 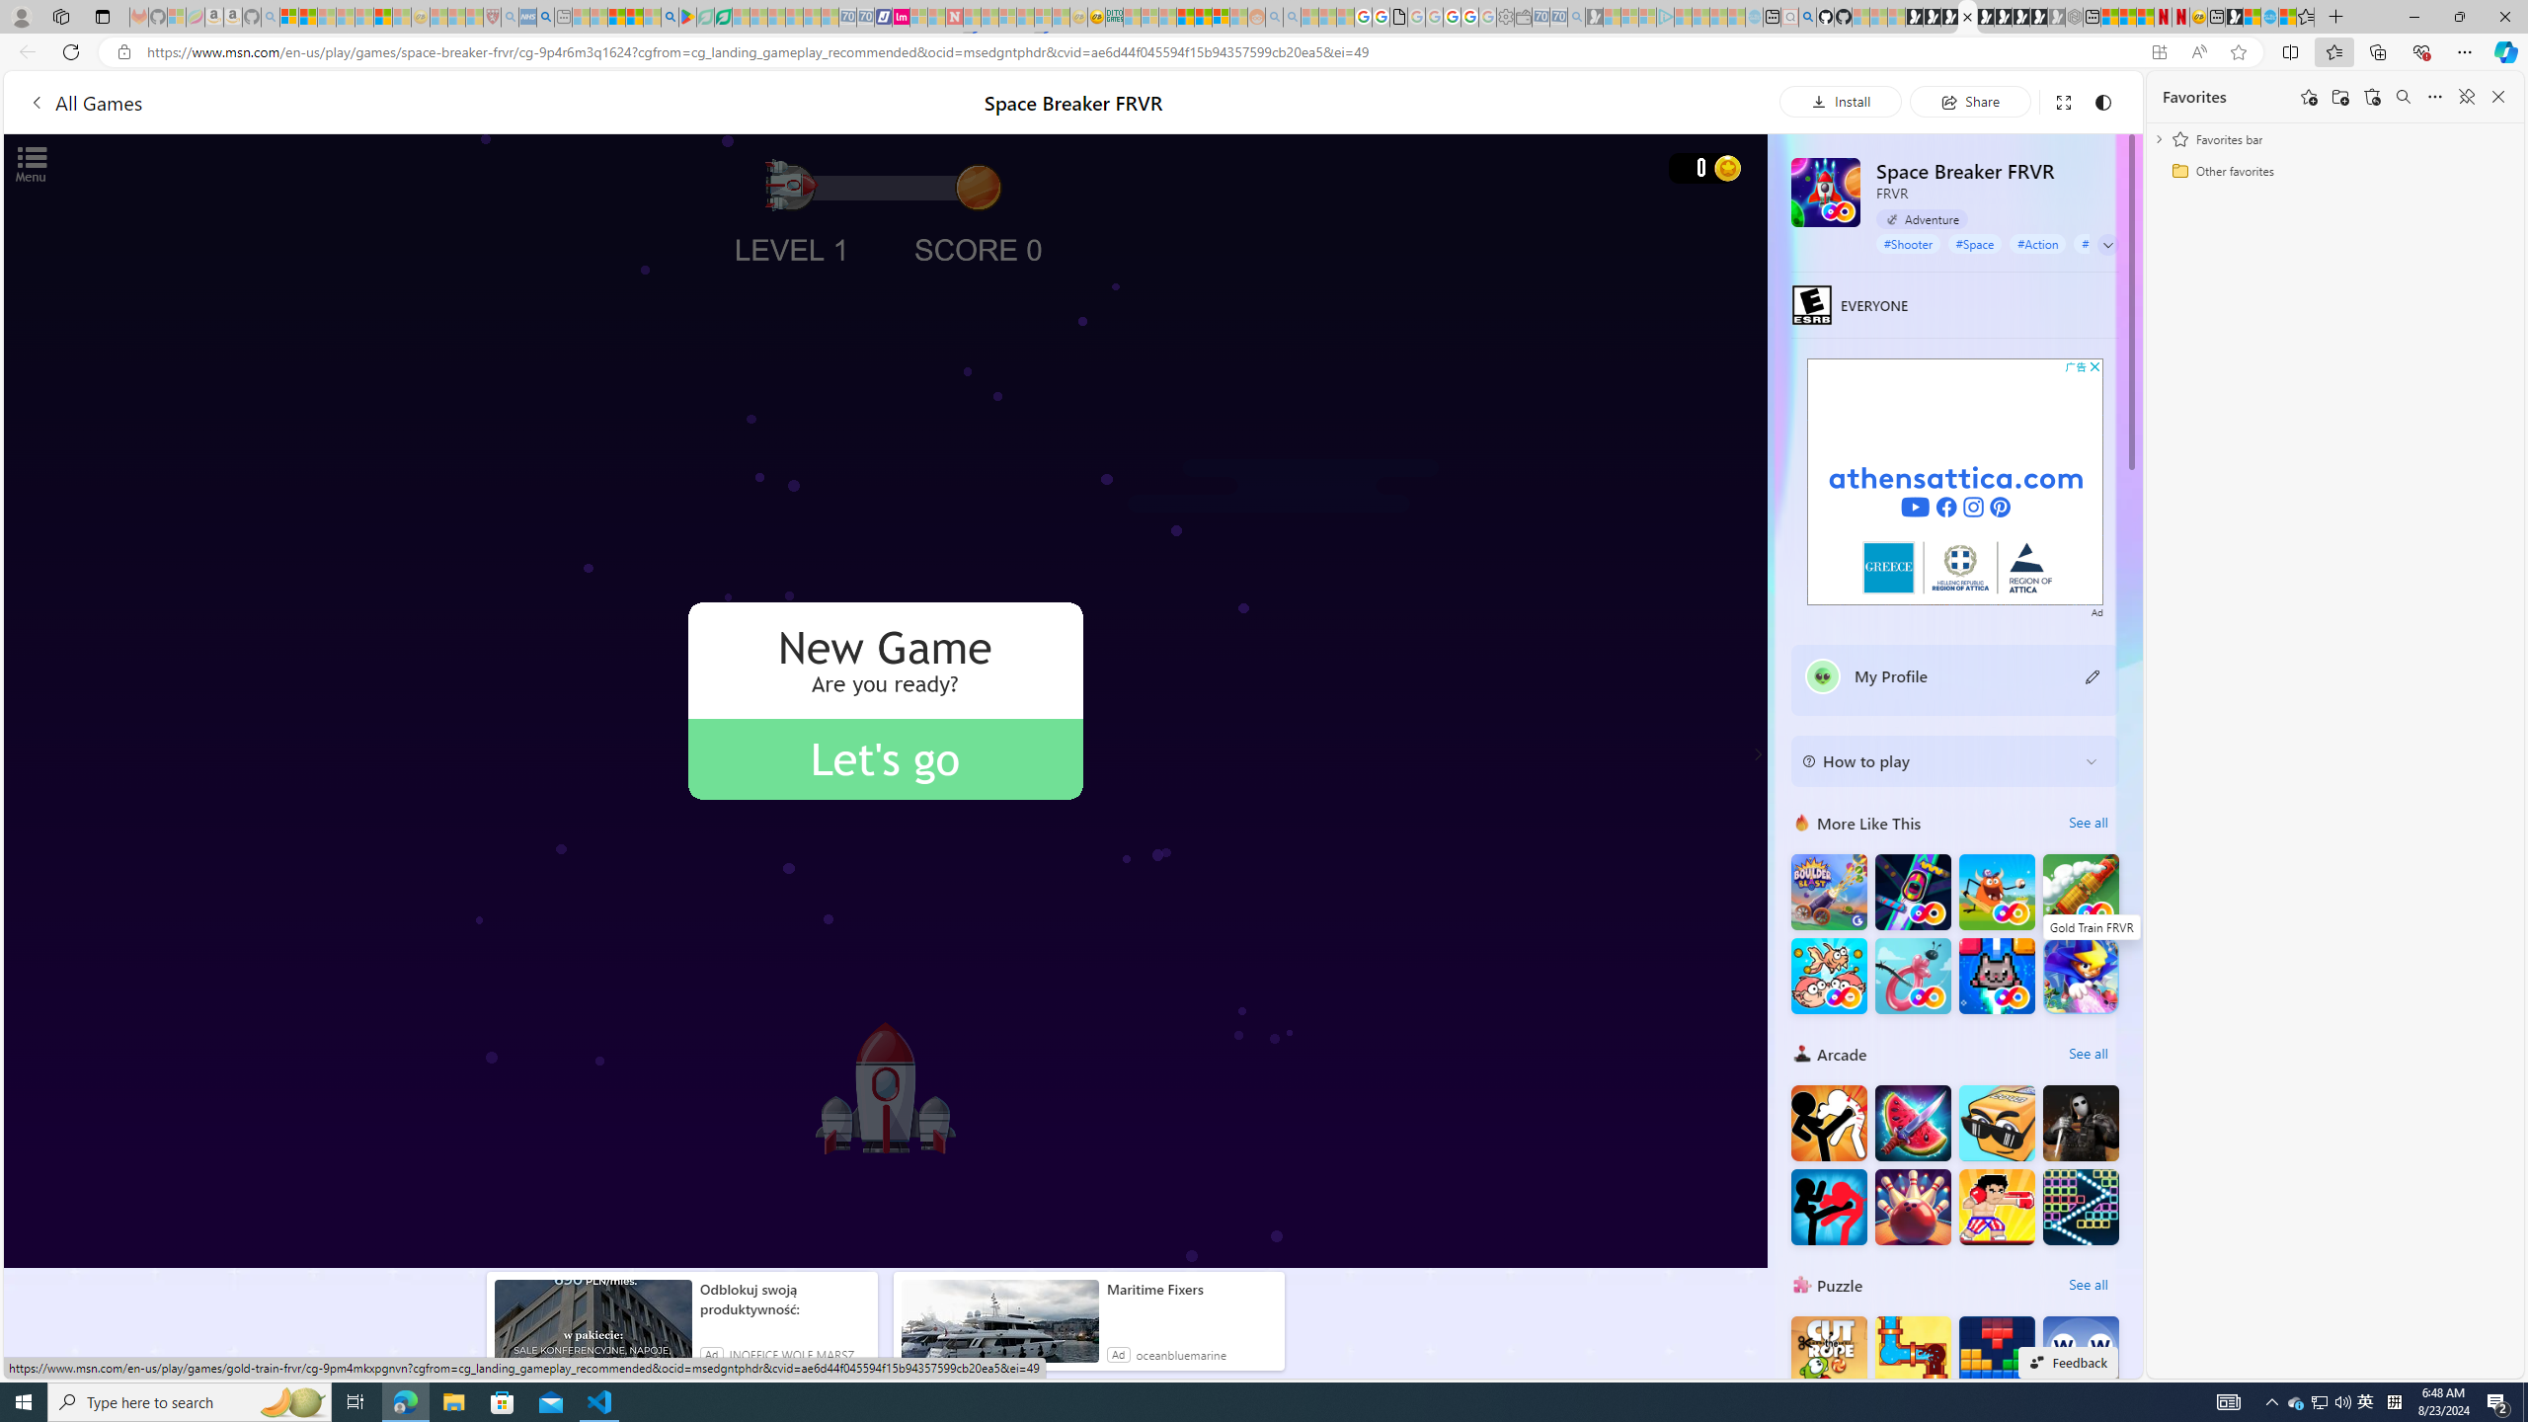 What do you see at coordinates (705, 17) in the screenshot?
I see `Terms of Use Agreement - Sleeping` at bounding box center [705, 17].